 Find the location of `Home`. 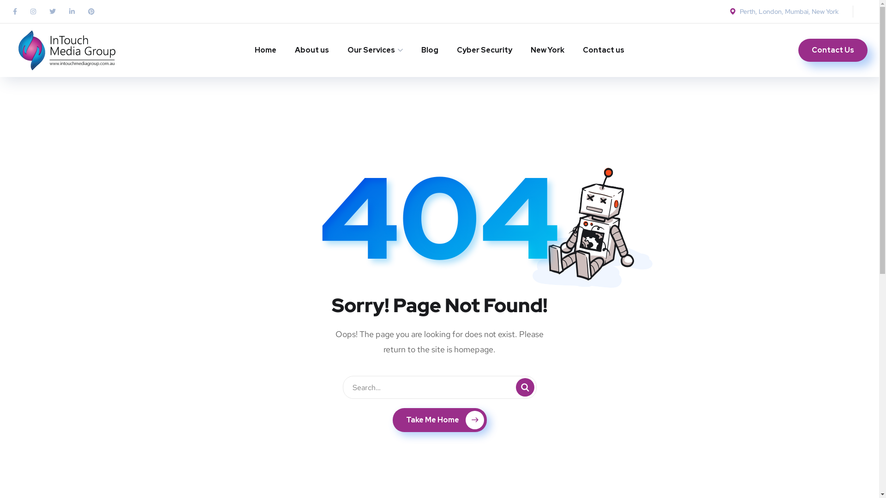

Home is located at coordinates (266, 50).